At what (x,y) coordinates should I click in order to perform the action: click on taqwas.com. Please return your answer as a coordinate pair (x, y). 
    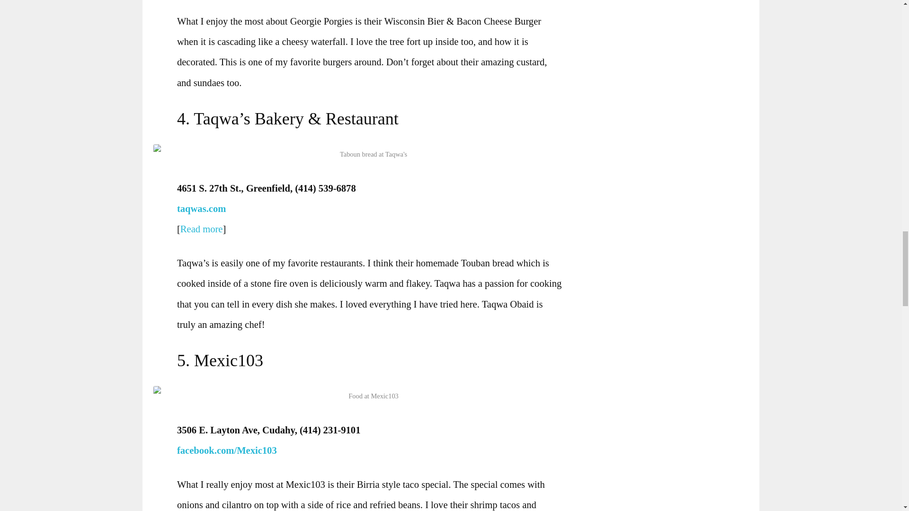
    Looking at the image, I should click on (201, 208).